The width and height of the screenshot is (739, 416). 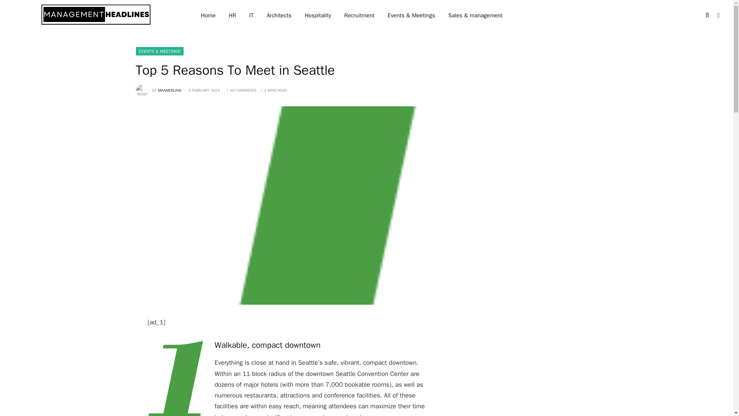 I want to click on Hospitality, so click(x=318, y=15).